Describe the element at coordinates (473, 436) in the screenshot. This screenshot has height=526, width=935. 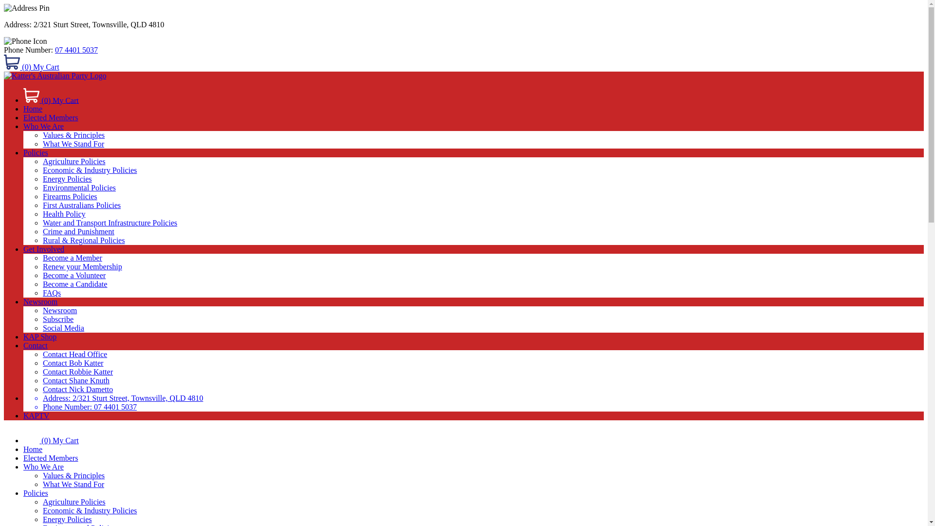
I see `(0) My Cart` at that location.